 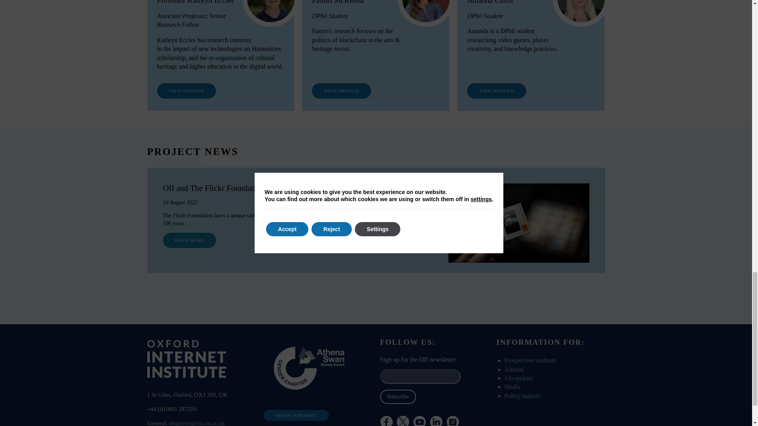 What do you see at coordinates (424, 421) in the screenshot?
I see `Twitter link` at bounding box center [424, 421].